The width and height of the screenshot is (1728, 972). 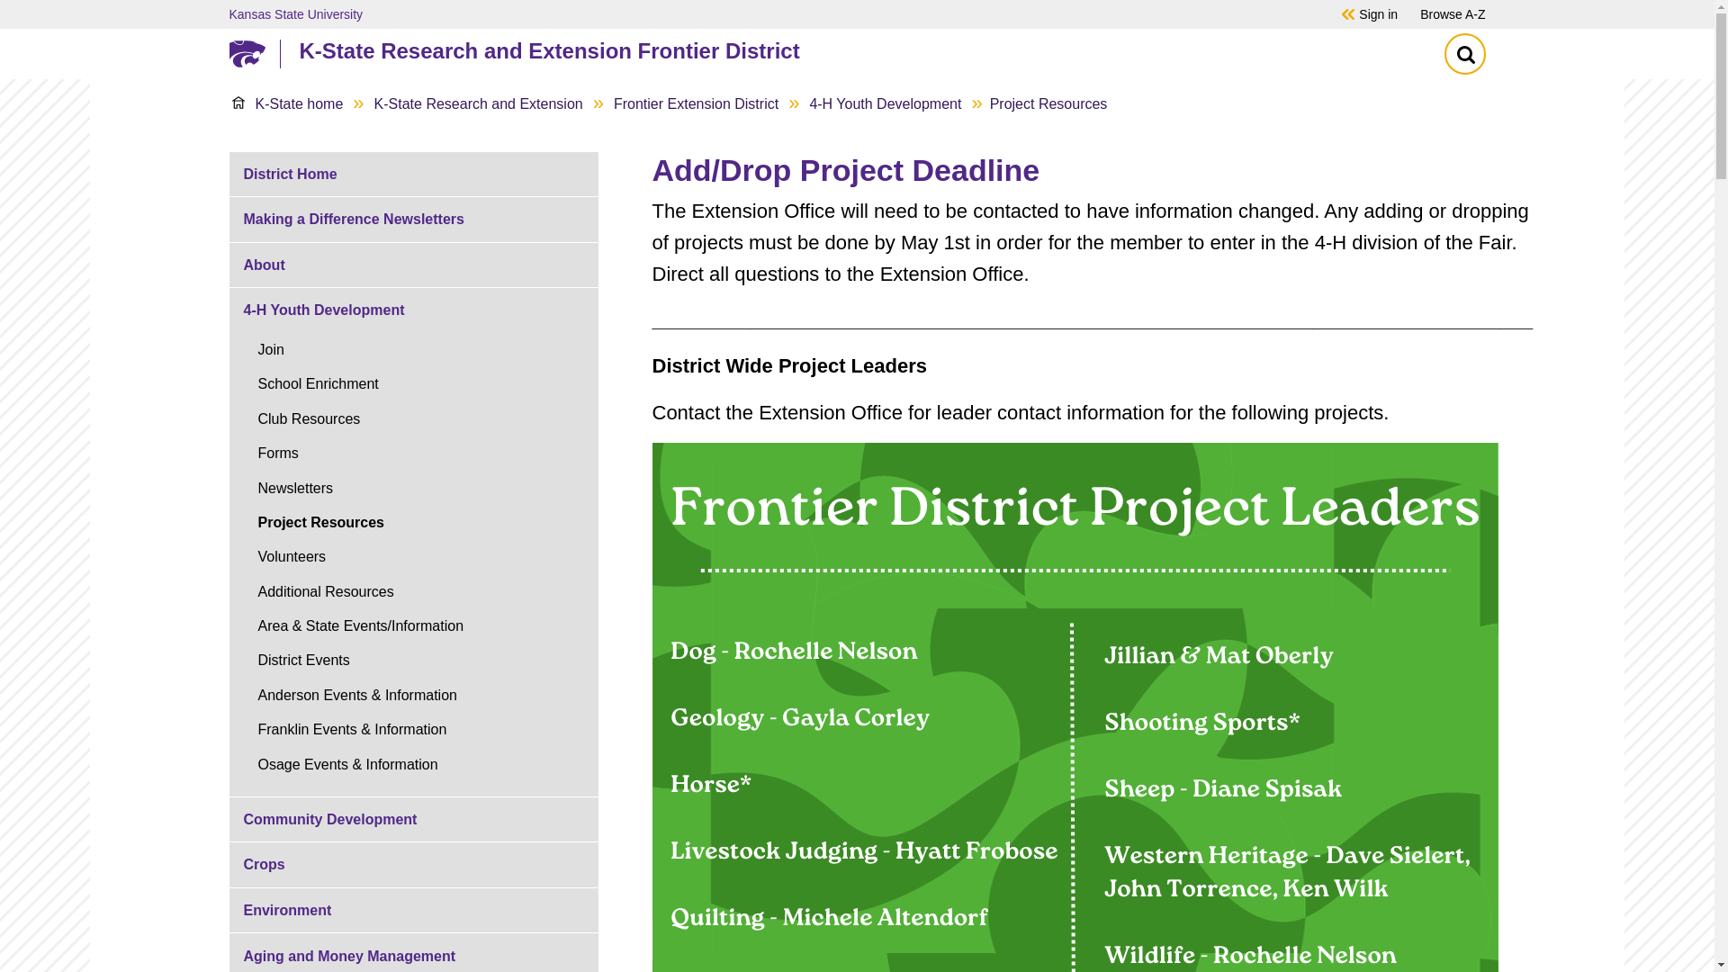 I want to click on Sign in, so click(x=1378, y=13).